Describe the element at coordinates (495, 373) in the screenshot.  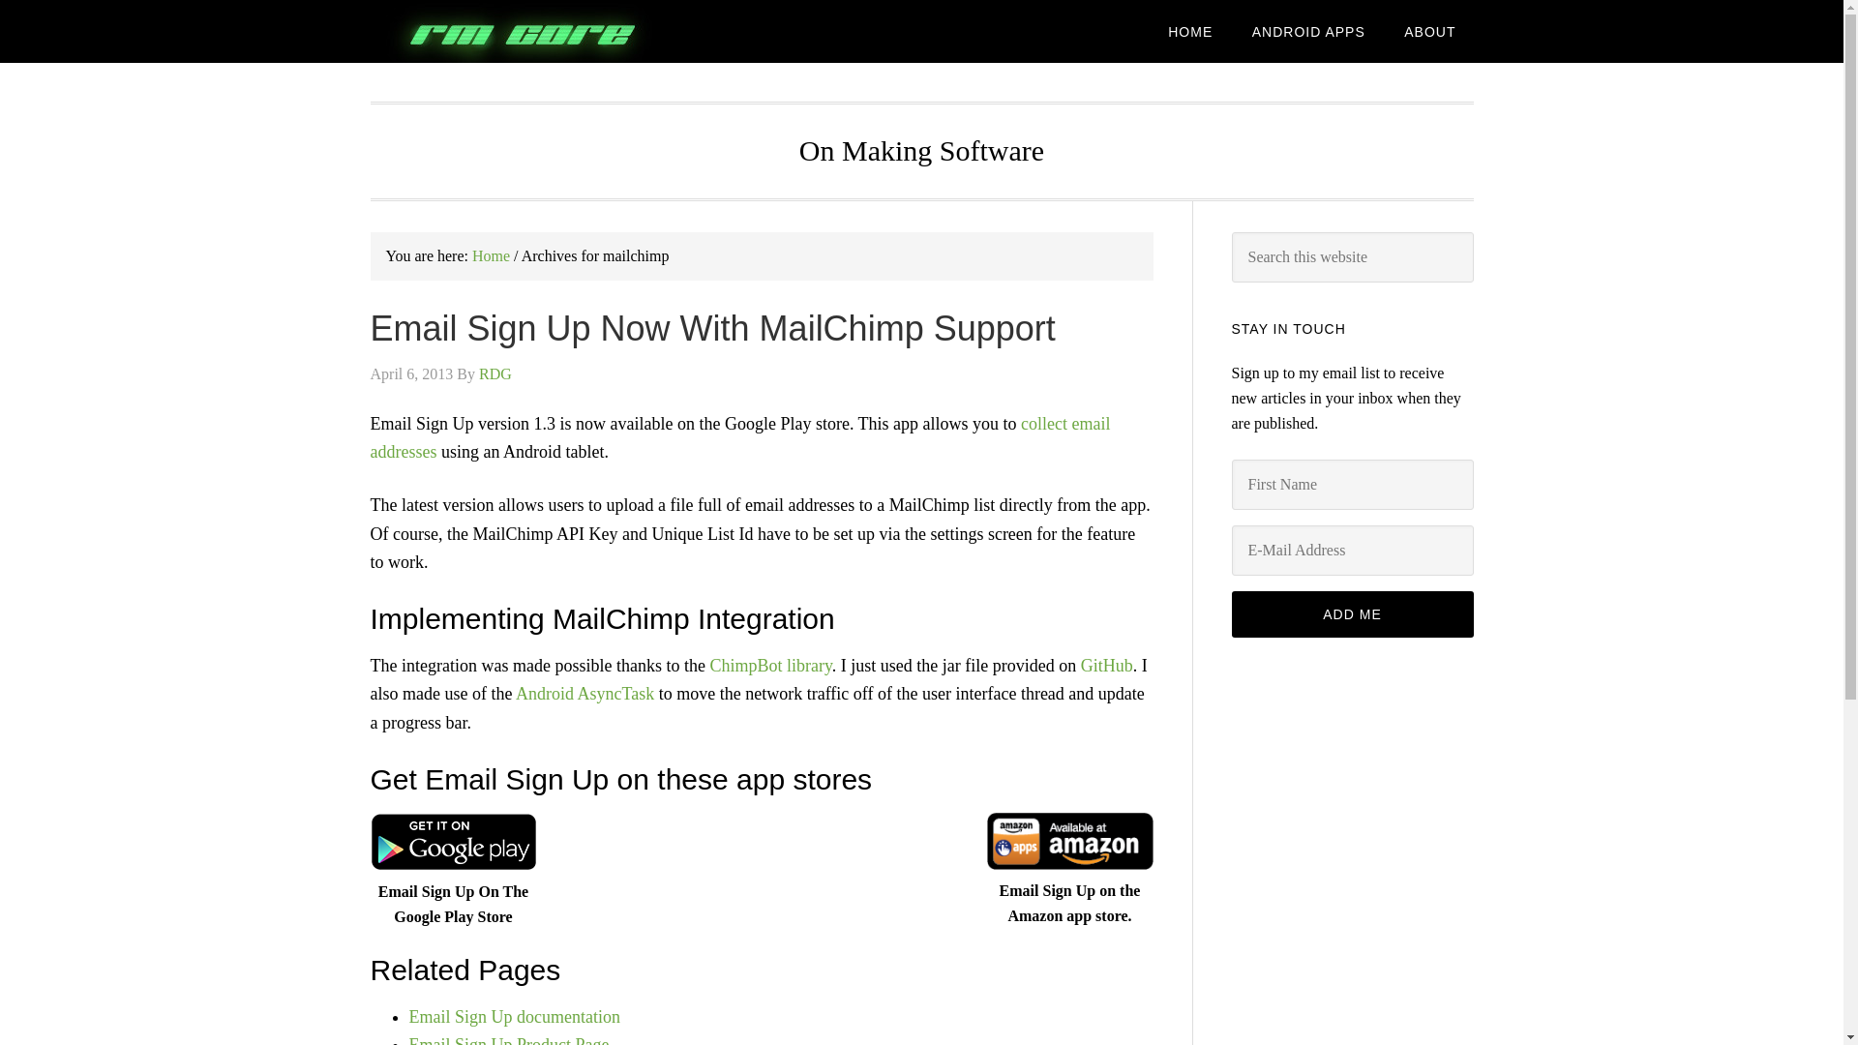
I see `RDG` at that location.